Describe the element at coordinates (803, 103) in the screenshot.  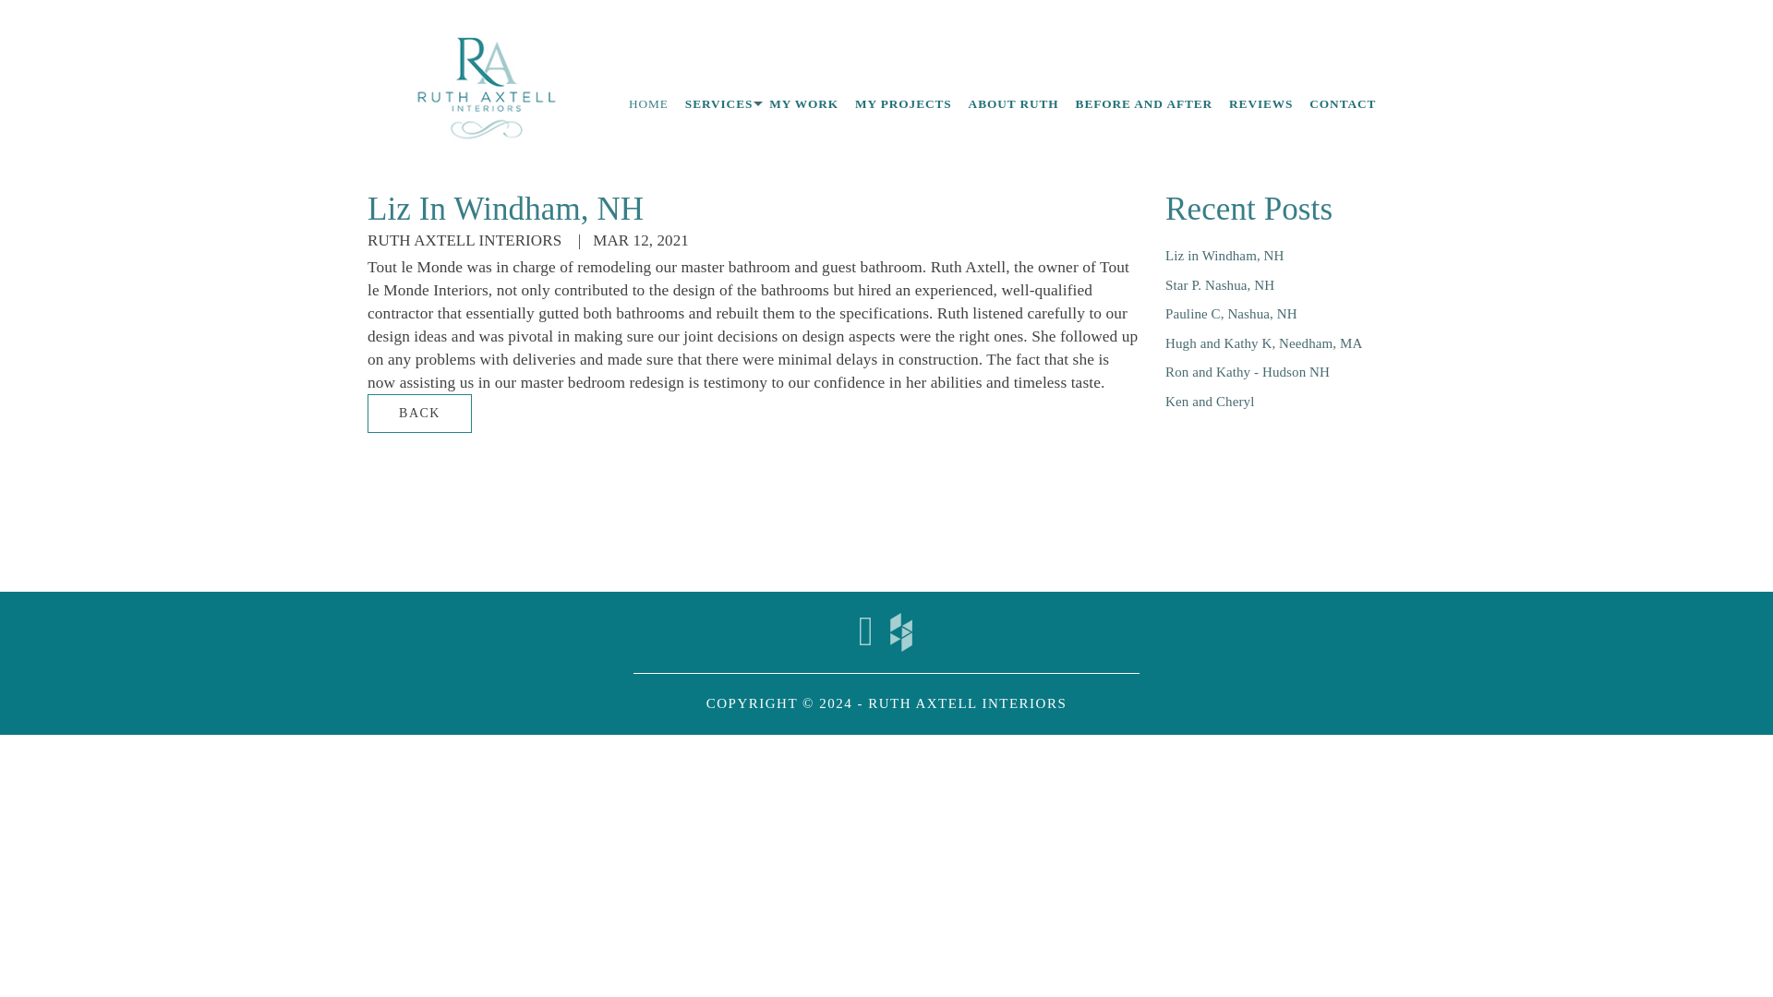
I see `MY WORK` at that location.